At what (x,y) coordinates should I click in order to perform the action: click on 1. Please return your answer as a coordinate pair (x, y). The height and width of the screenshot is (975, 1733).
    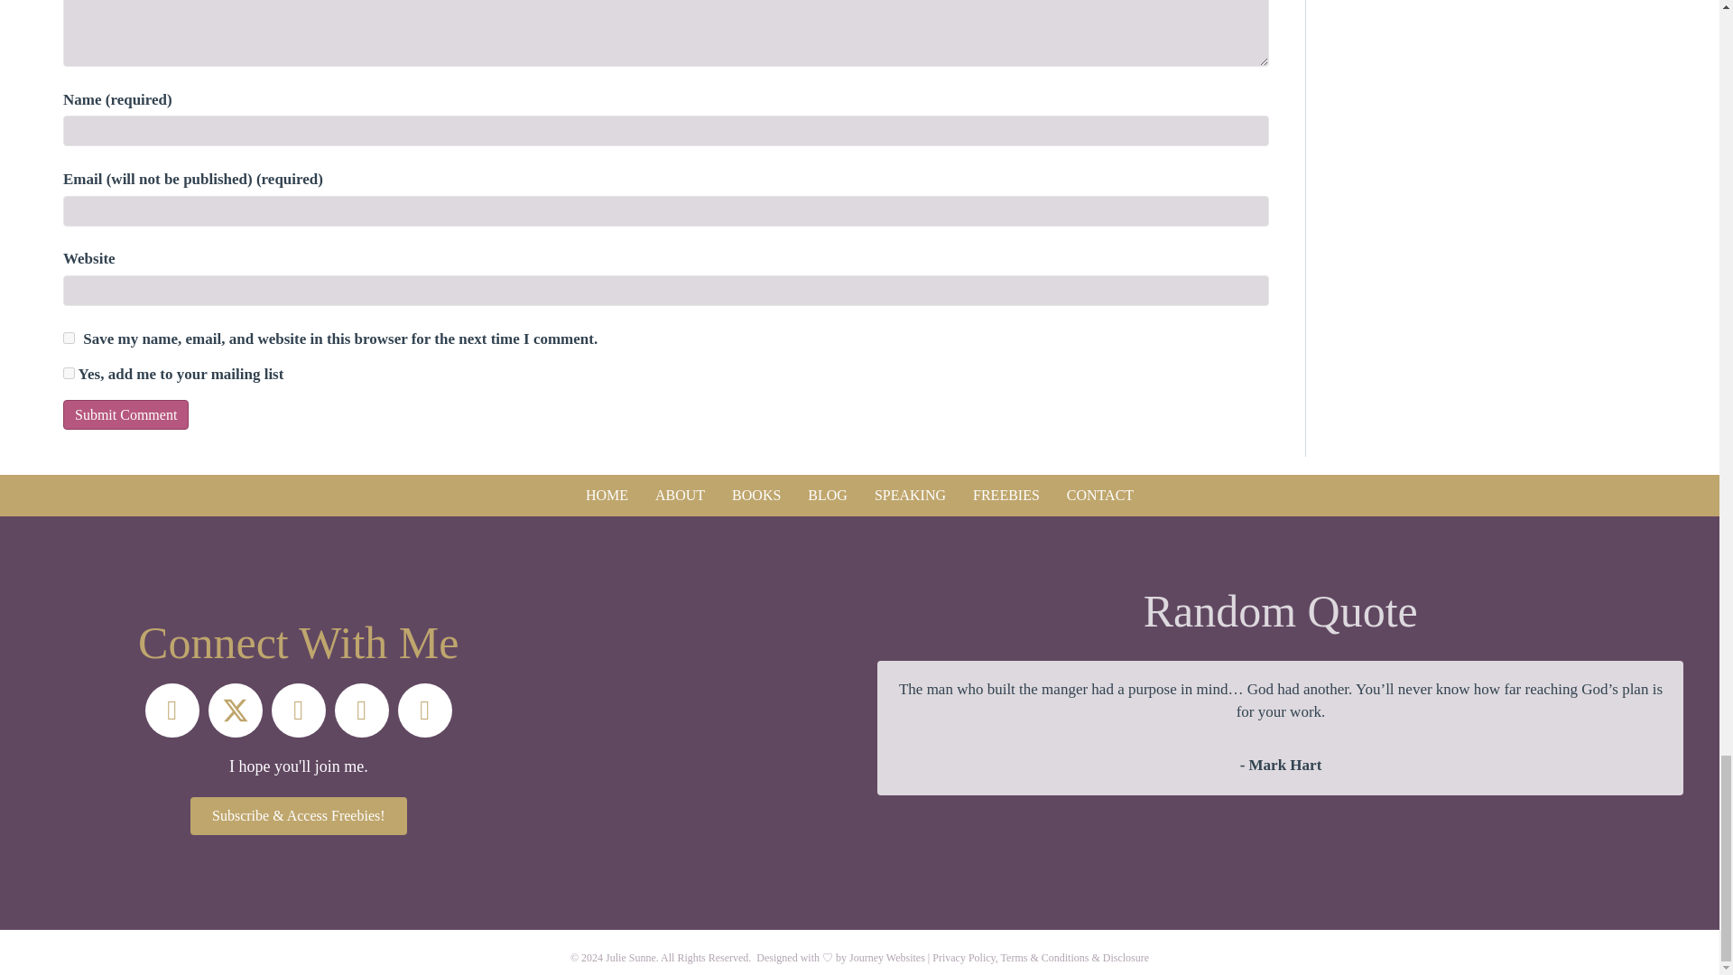
    Looking at the image, I should click on (69, 374).